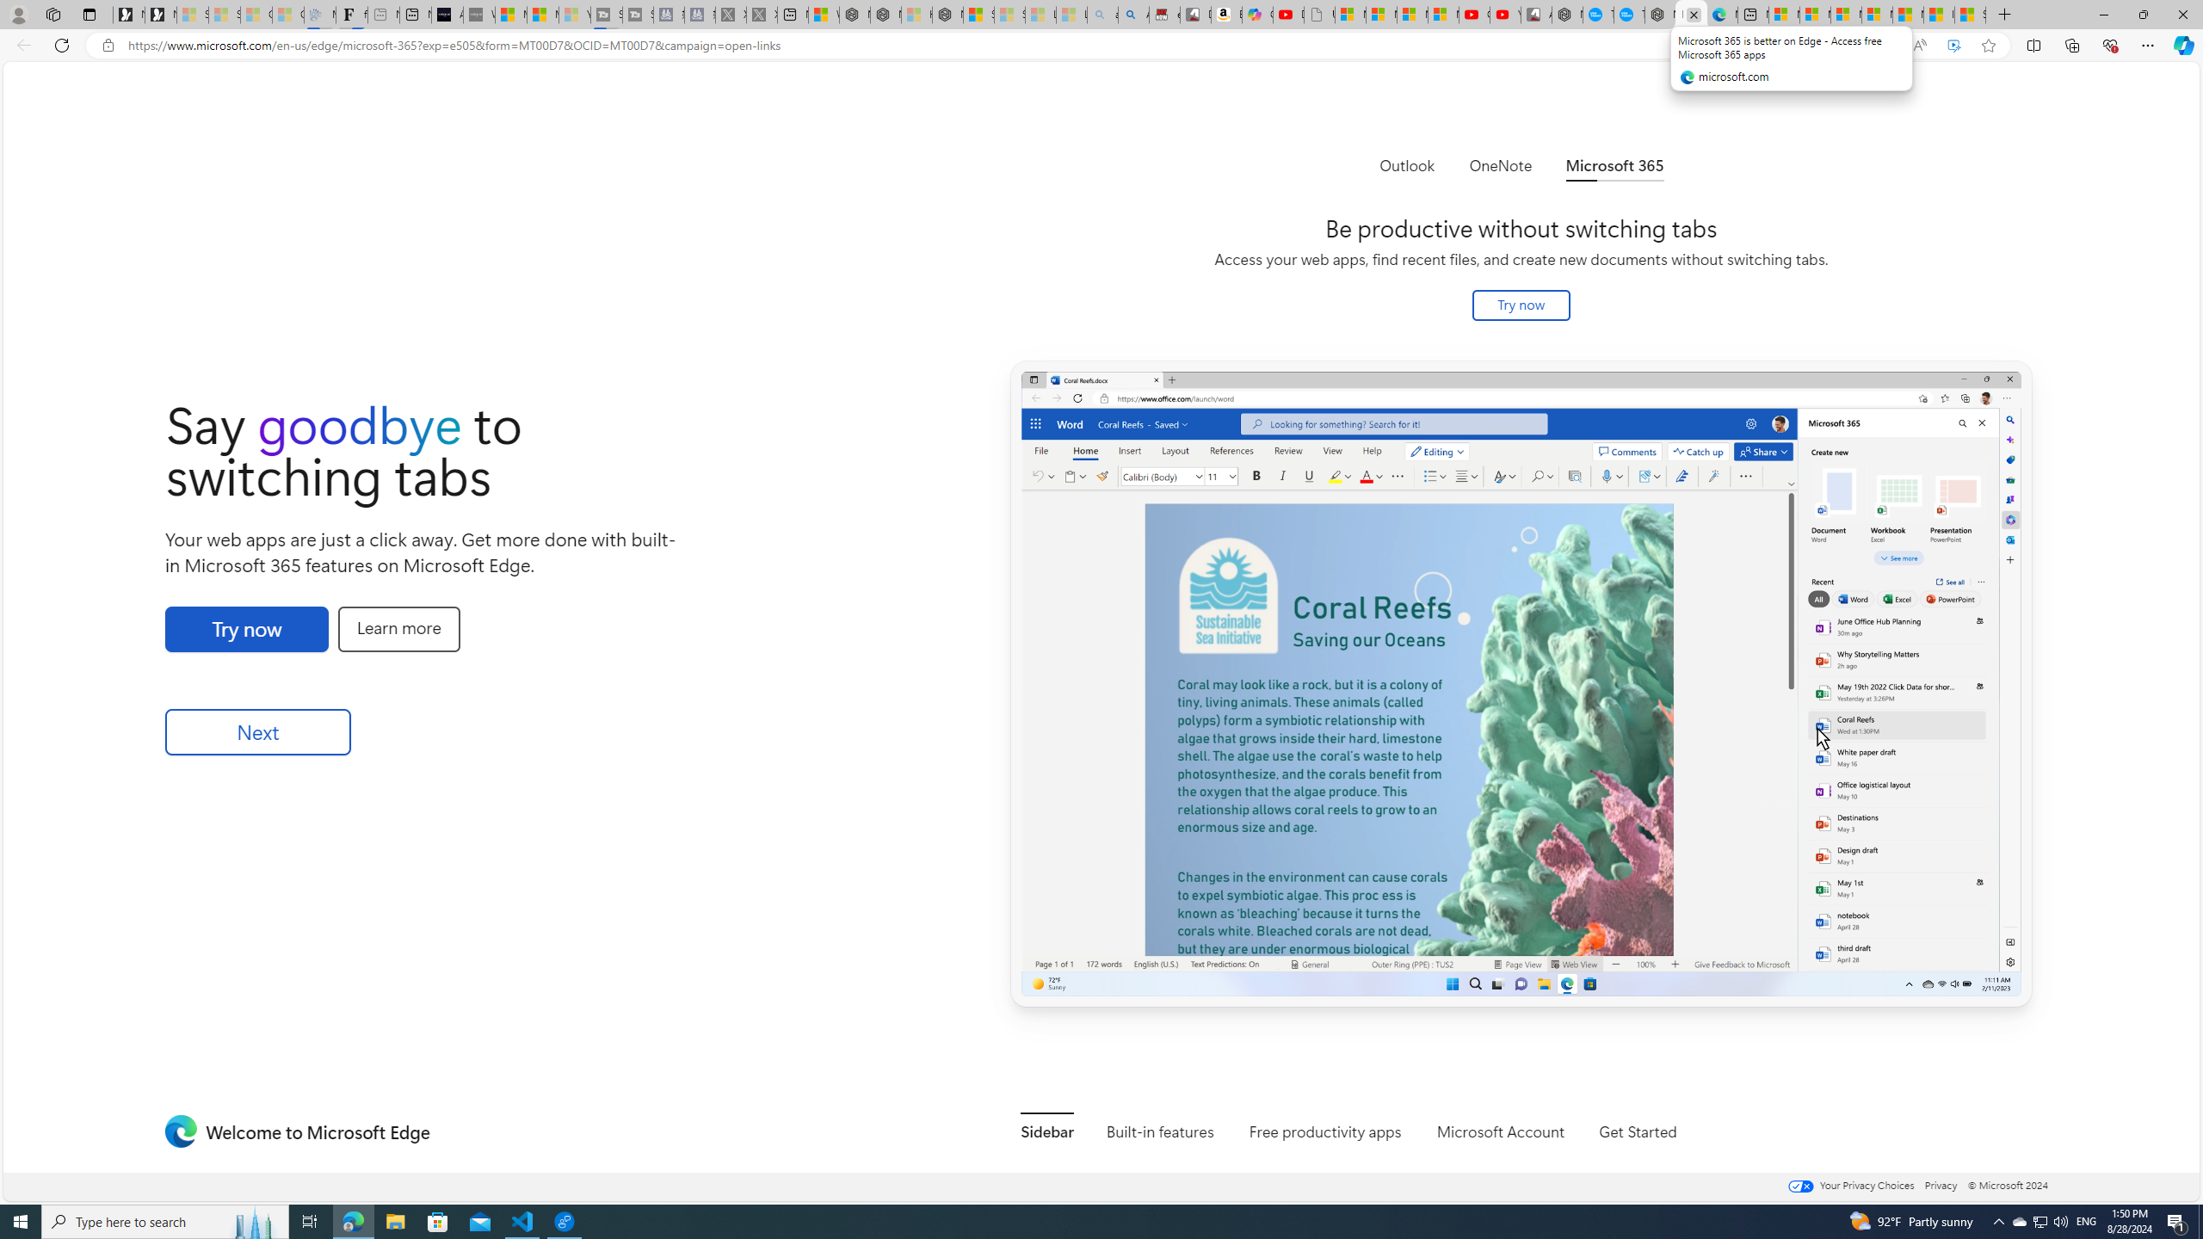 This screenshot has width=2203, height=1239. Describe the element at coordinates (1319, 15) in the screenshot. I see `Untitled` at that location.